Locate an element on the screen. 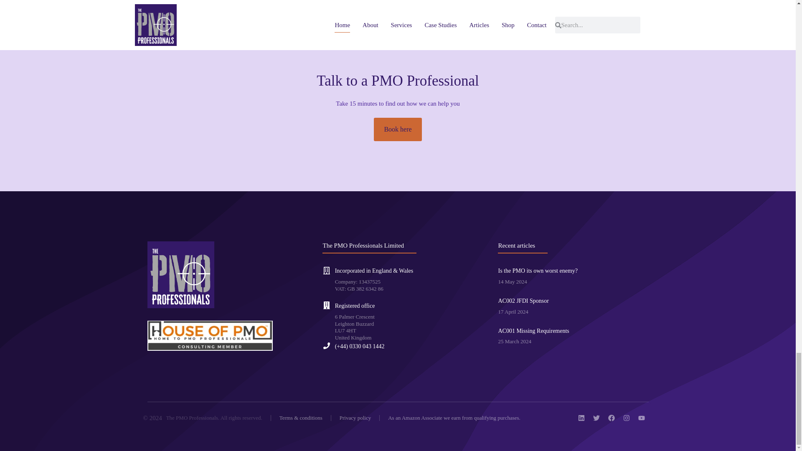 This screenshot has height=451, width=802. AC002 JFDI Sponsor is located at coordinates (523, 301).